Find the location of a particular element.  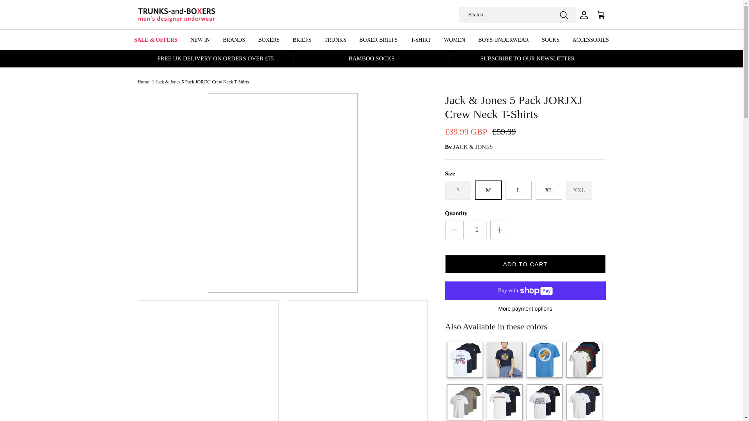

Shirt is located at coordinates (544, 359).